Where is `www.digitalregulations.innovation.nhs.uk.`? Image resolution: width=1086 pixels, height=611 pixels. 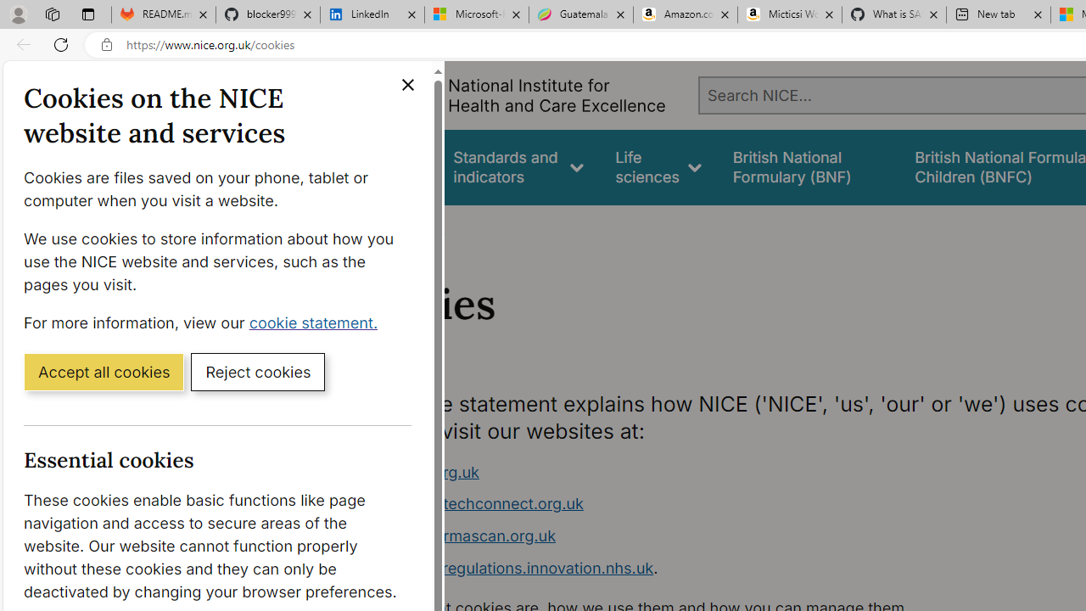 www.digitalregulations.innovation.nhs.uk. is located at coordinates (675, 569).